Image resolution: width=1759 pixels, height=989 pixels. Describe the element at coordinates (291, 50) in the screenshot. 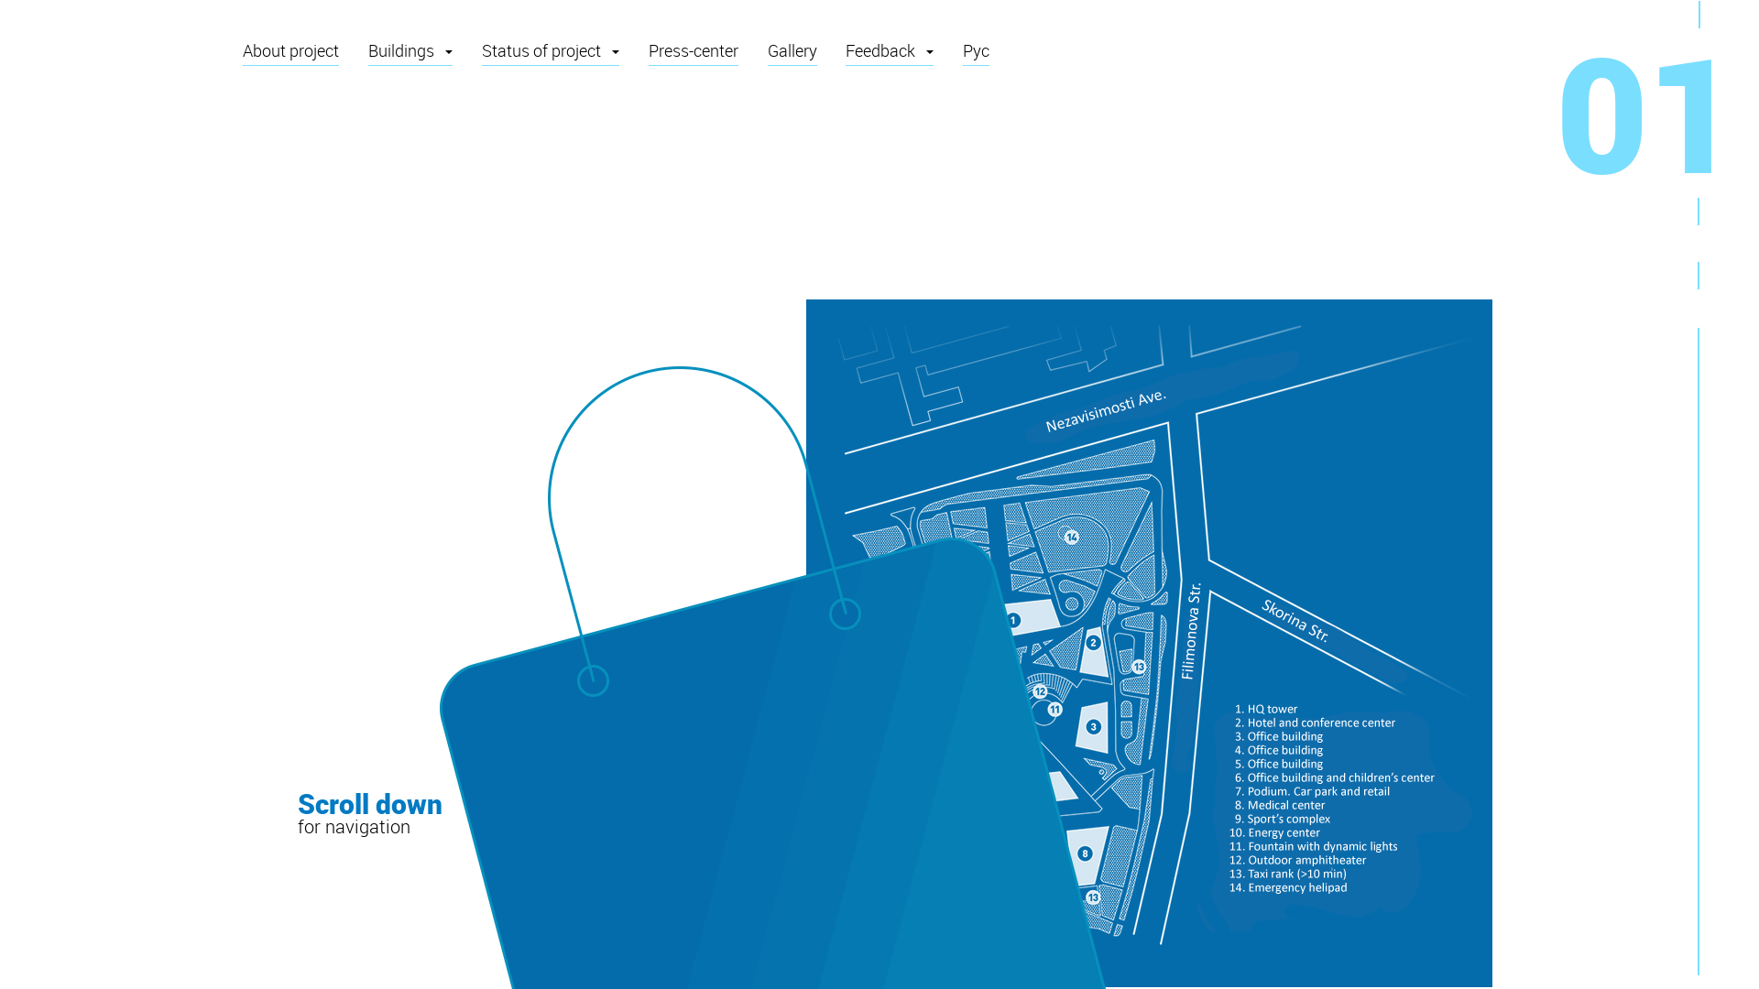

I see `About project` at that location.